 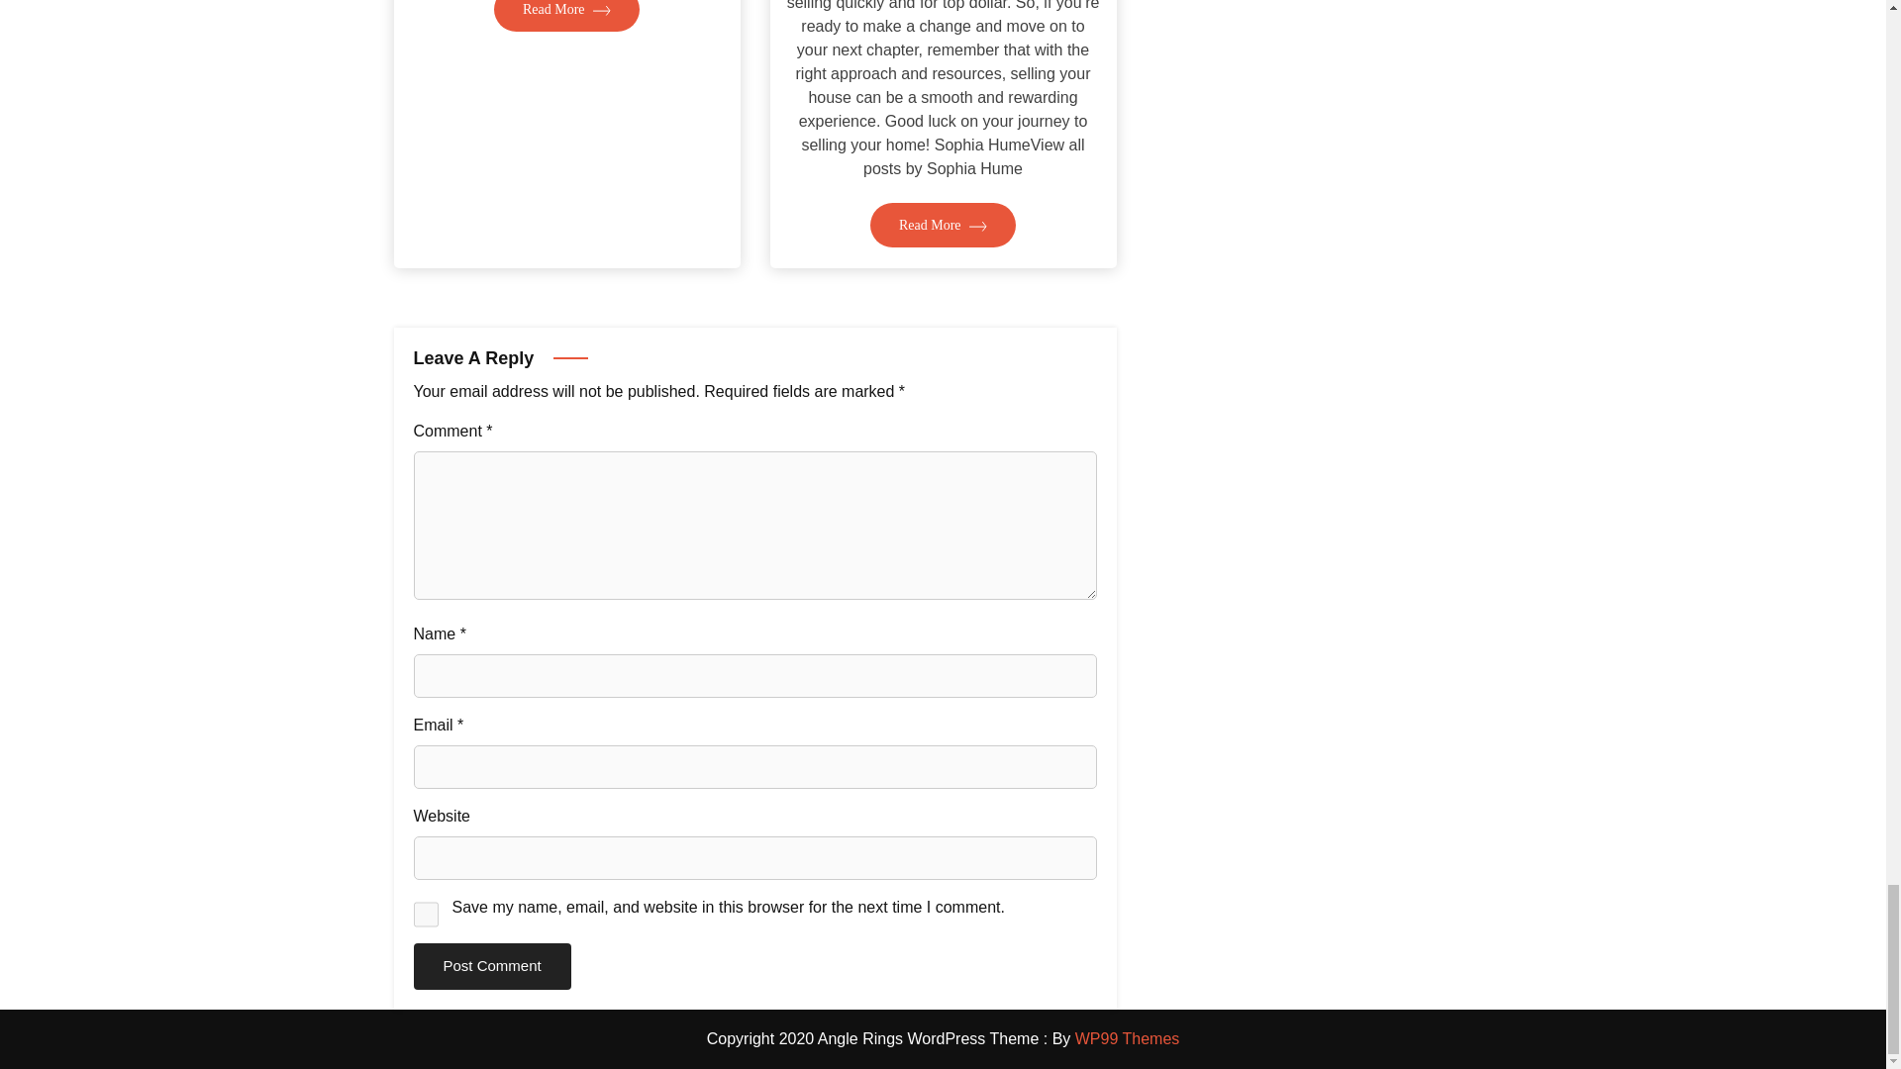 What do you see at coordinates (943, 225) in the screenshot?
I see `Read More` at bounding box center [943, 225].